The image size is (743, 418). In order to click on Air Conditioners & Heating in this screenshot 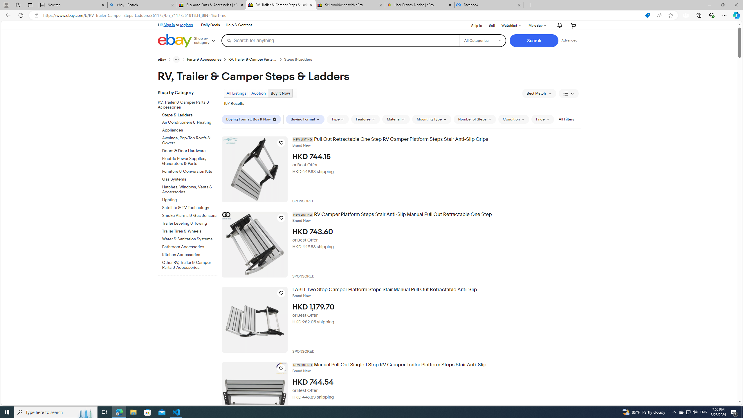, I will do `click(190, 122)`.